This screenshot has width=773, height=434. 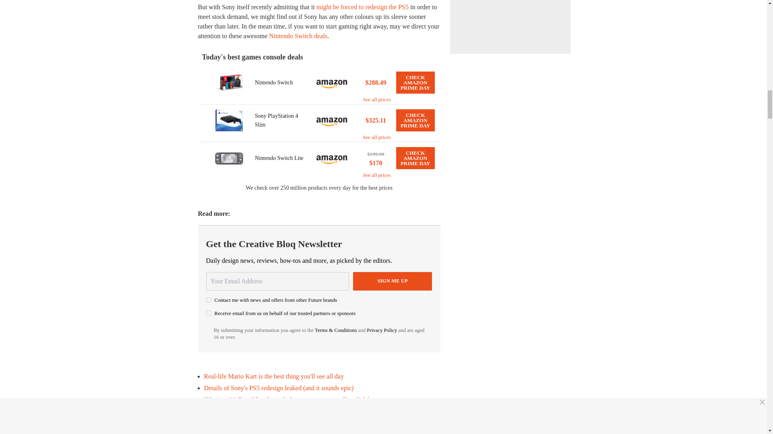 I want to click on Sign me up, so click(x=393, y=281).